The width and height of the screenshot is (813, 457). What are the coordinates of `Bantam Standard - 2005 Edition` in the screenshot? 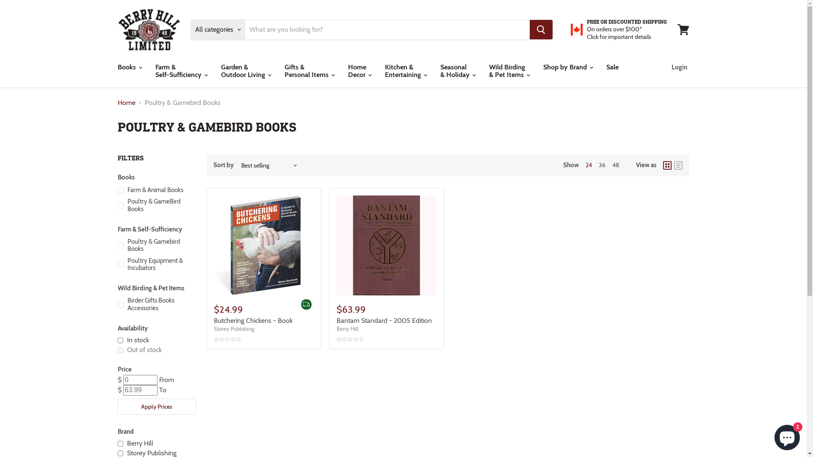 It's located at (384, 320).